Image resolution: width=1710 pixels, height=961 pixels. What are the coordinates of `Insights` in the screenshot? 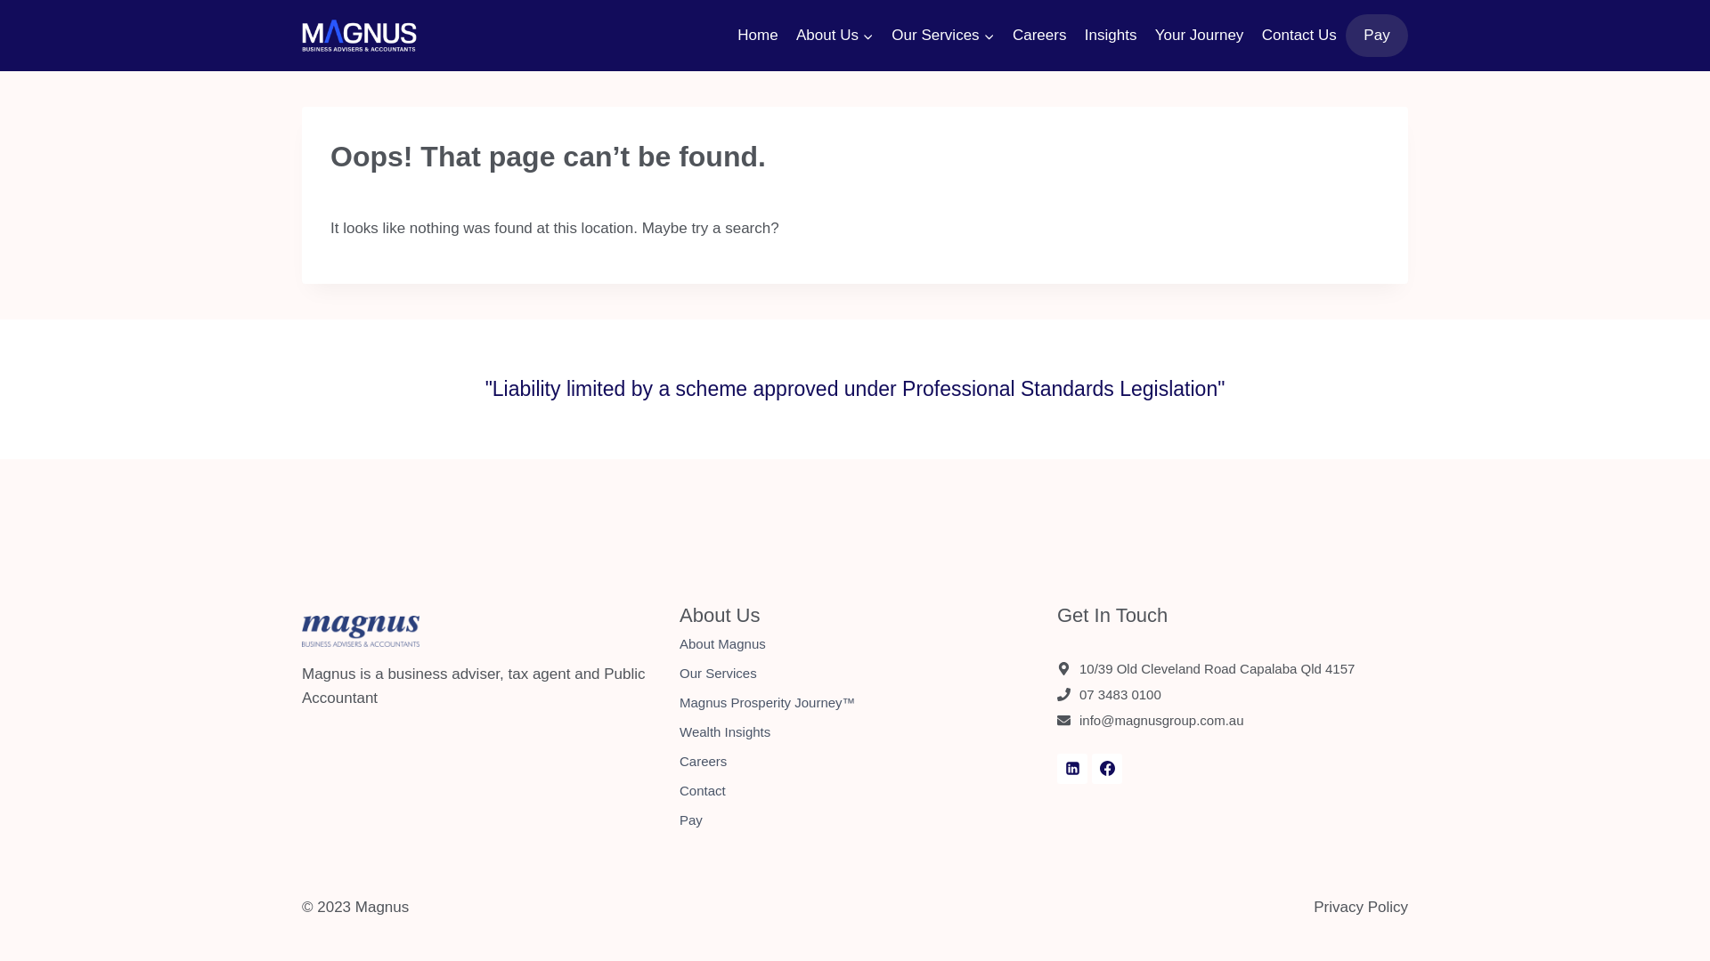 It's located at (1111, 36).